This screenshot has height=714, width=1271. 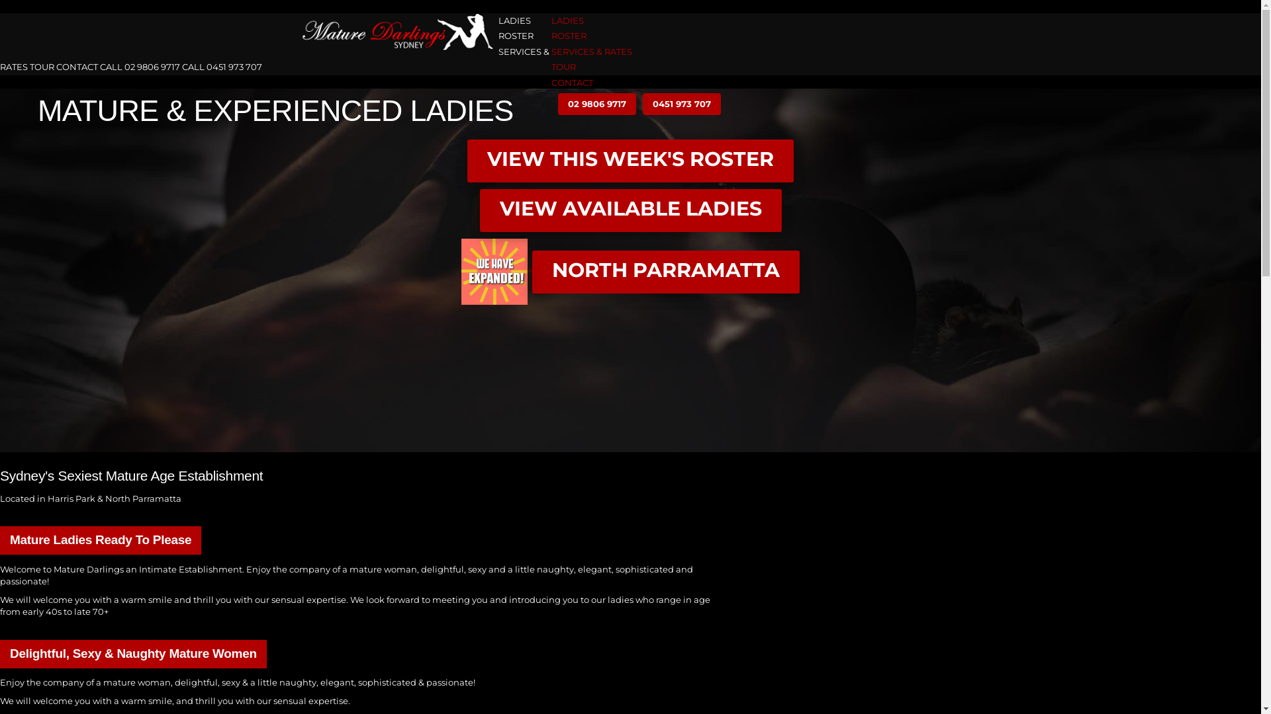 I want to click on TOUR, so click(x=42, y=67).